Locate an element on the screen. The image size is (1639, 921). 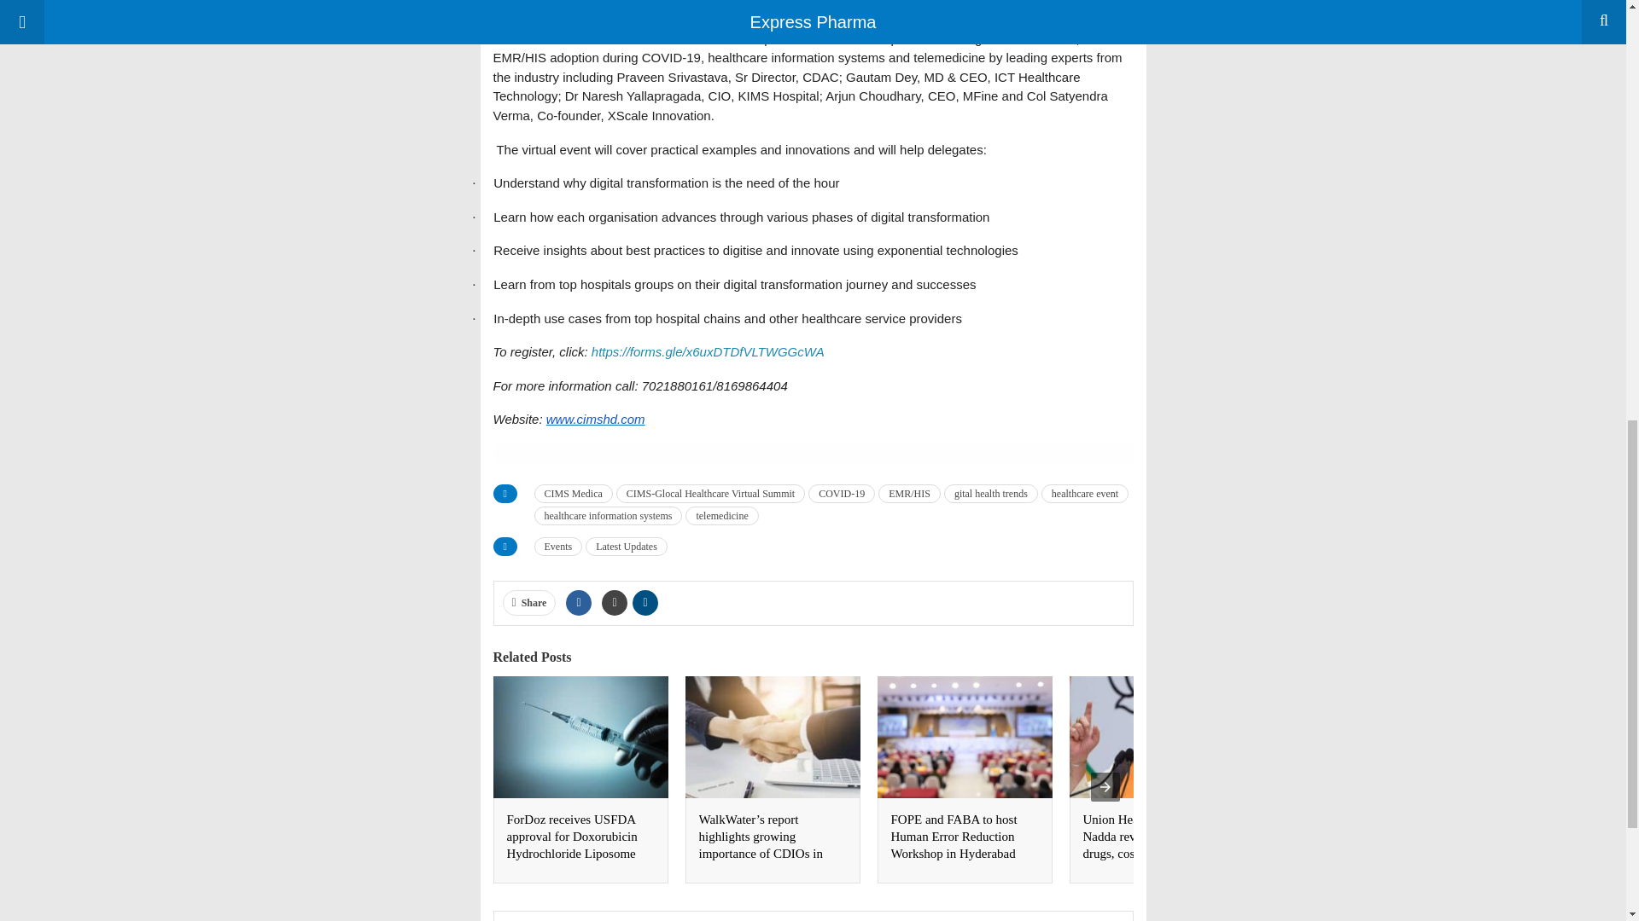
COVID-19 is located at coordinates (842, 493).